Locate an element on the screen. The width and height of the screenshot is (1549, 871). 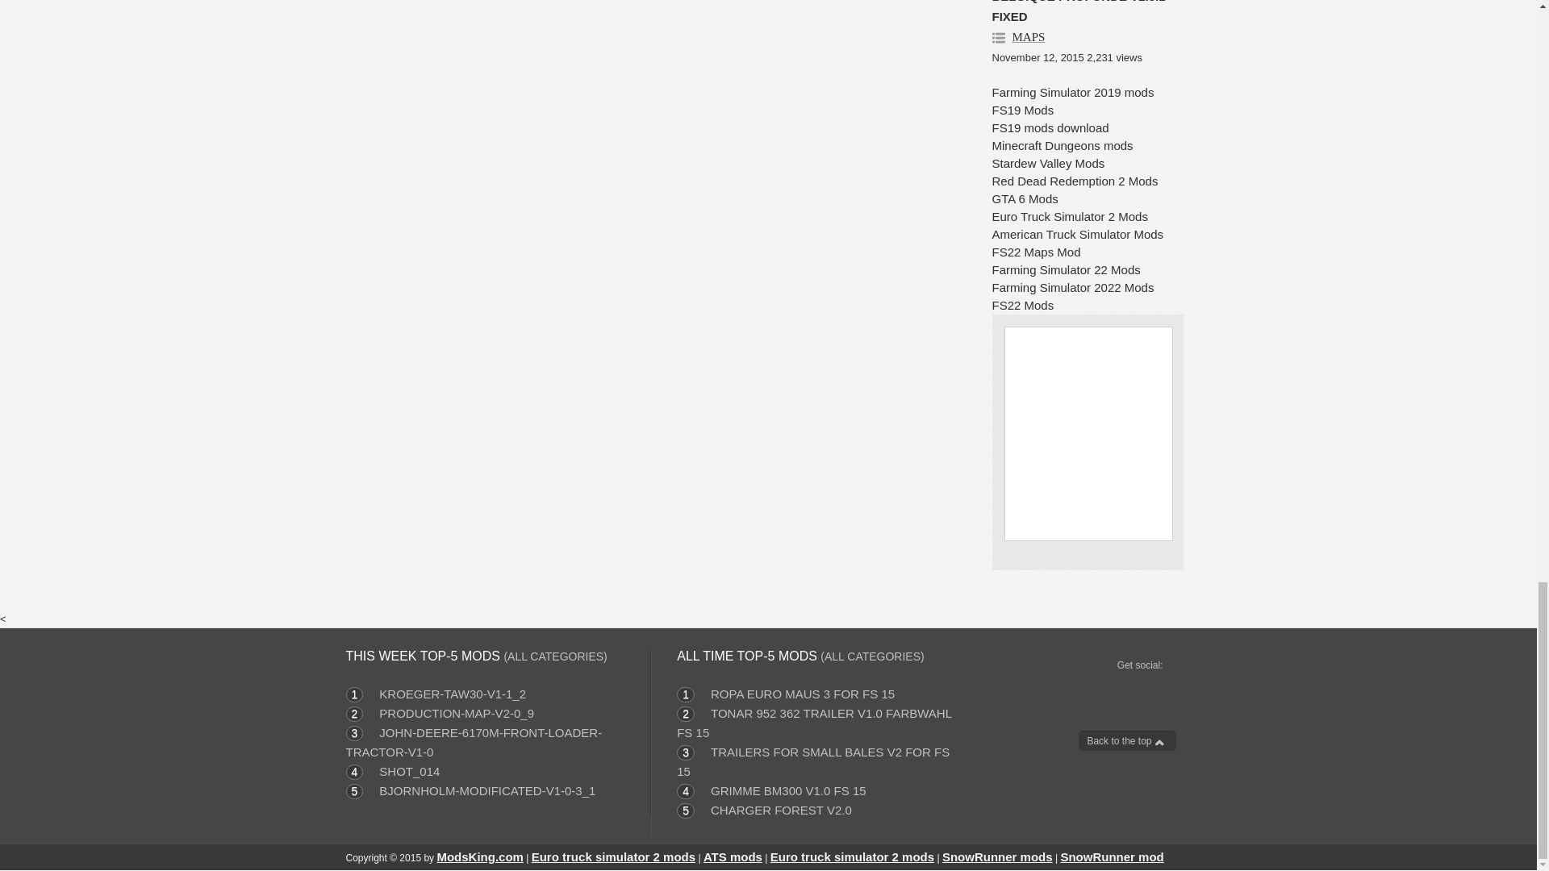
BELGIQUE PROFONDE V2.5.1 FIXED is located at coordinates (1079, 11).